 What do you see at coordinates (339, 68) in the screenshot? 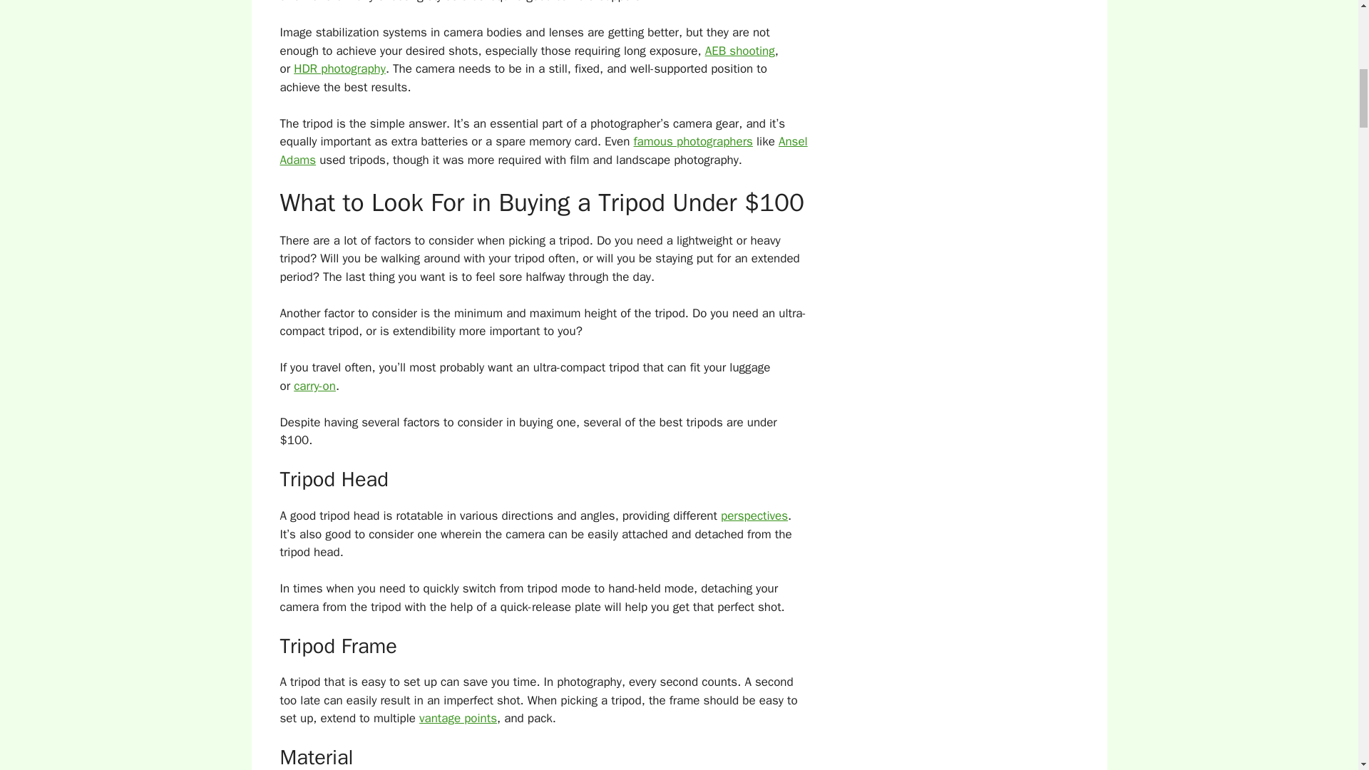
I see `HDR photography` at bounding box center [339, 68].